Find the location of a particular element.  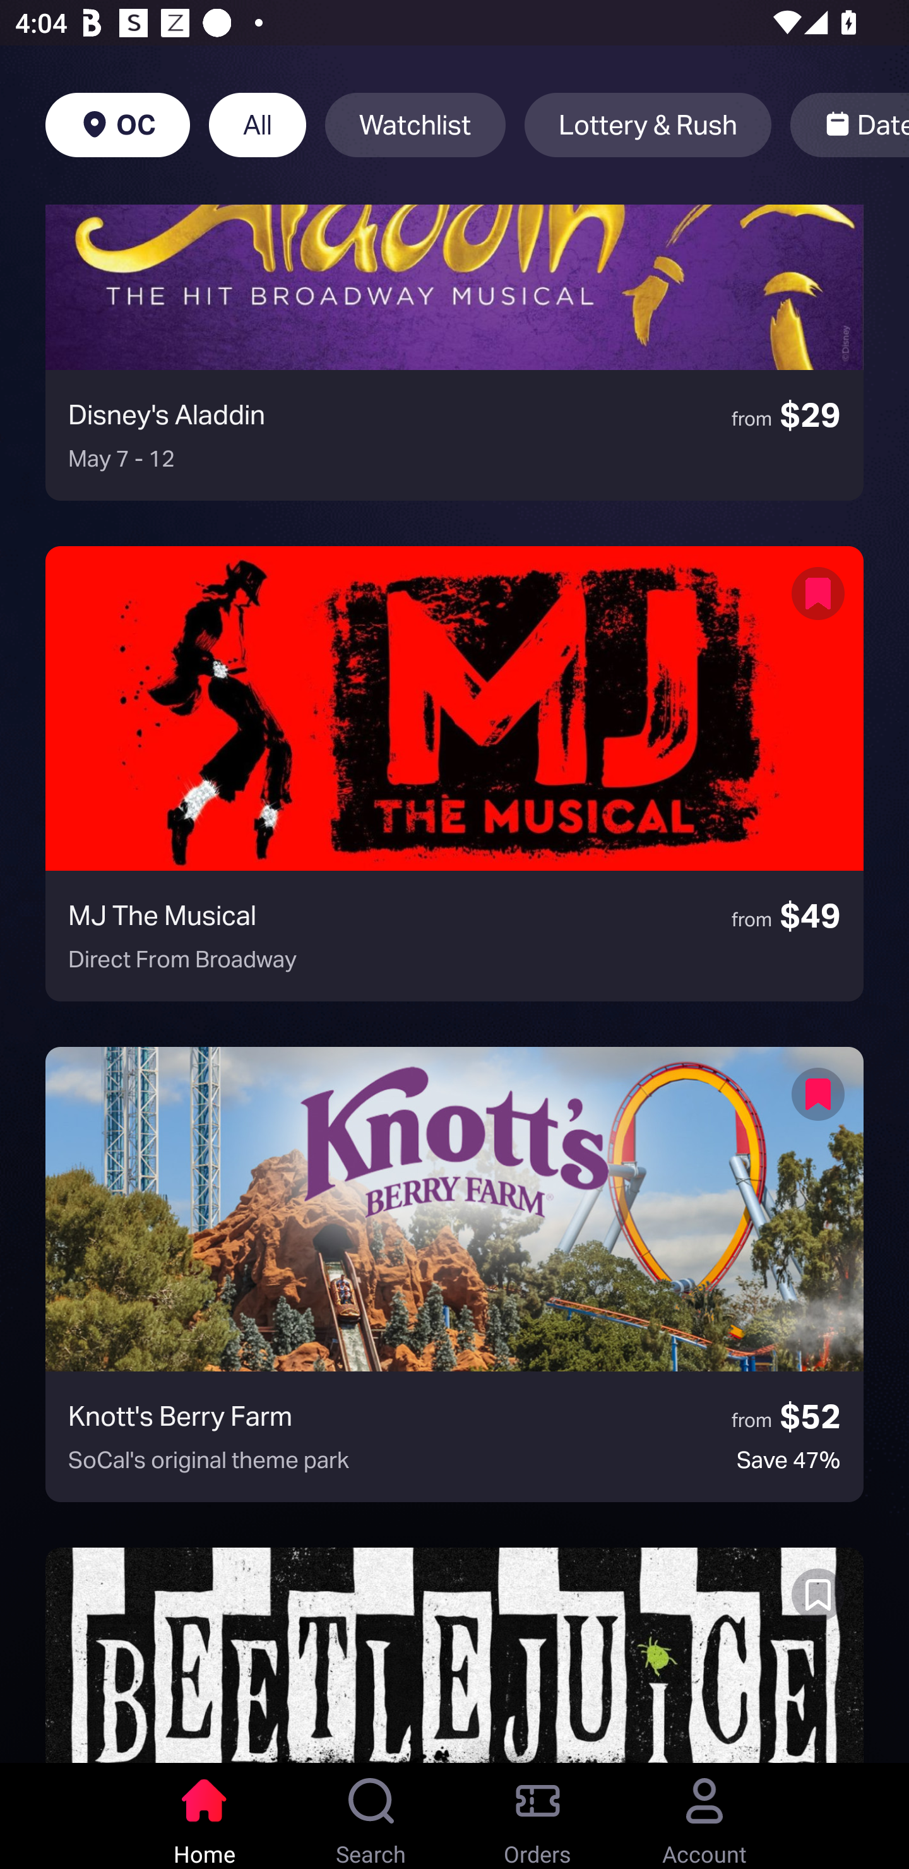

Search is located at coordinates (371, 1816).